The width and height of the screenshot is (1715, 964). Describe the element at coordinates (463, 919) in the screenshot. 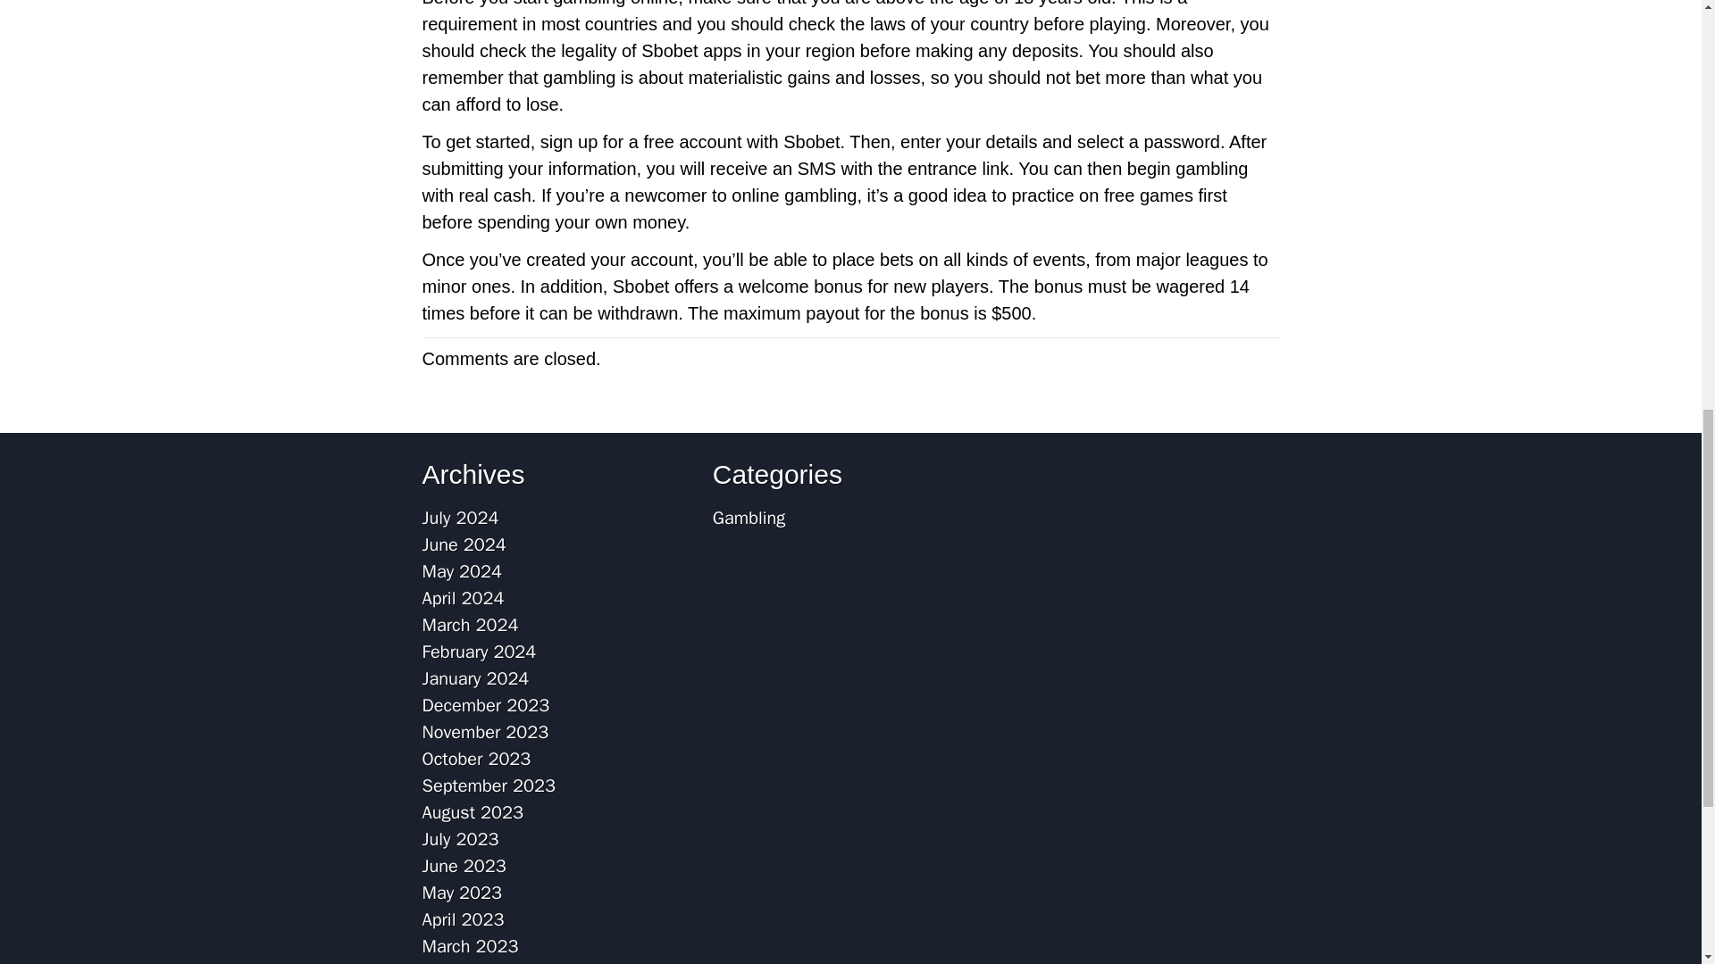

I see `April 2023` at that location.